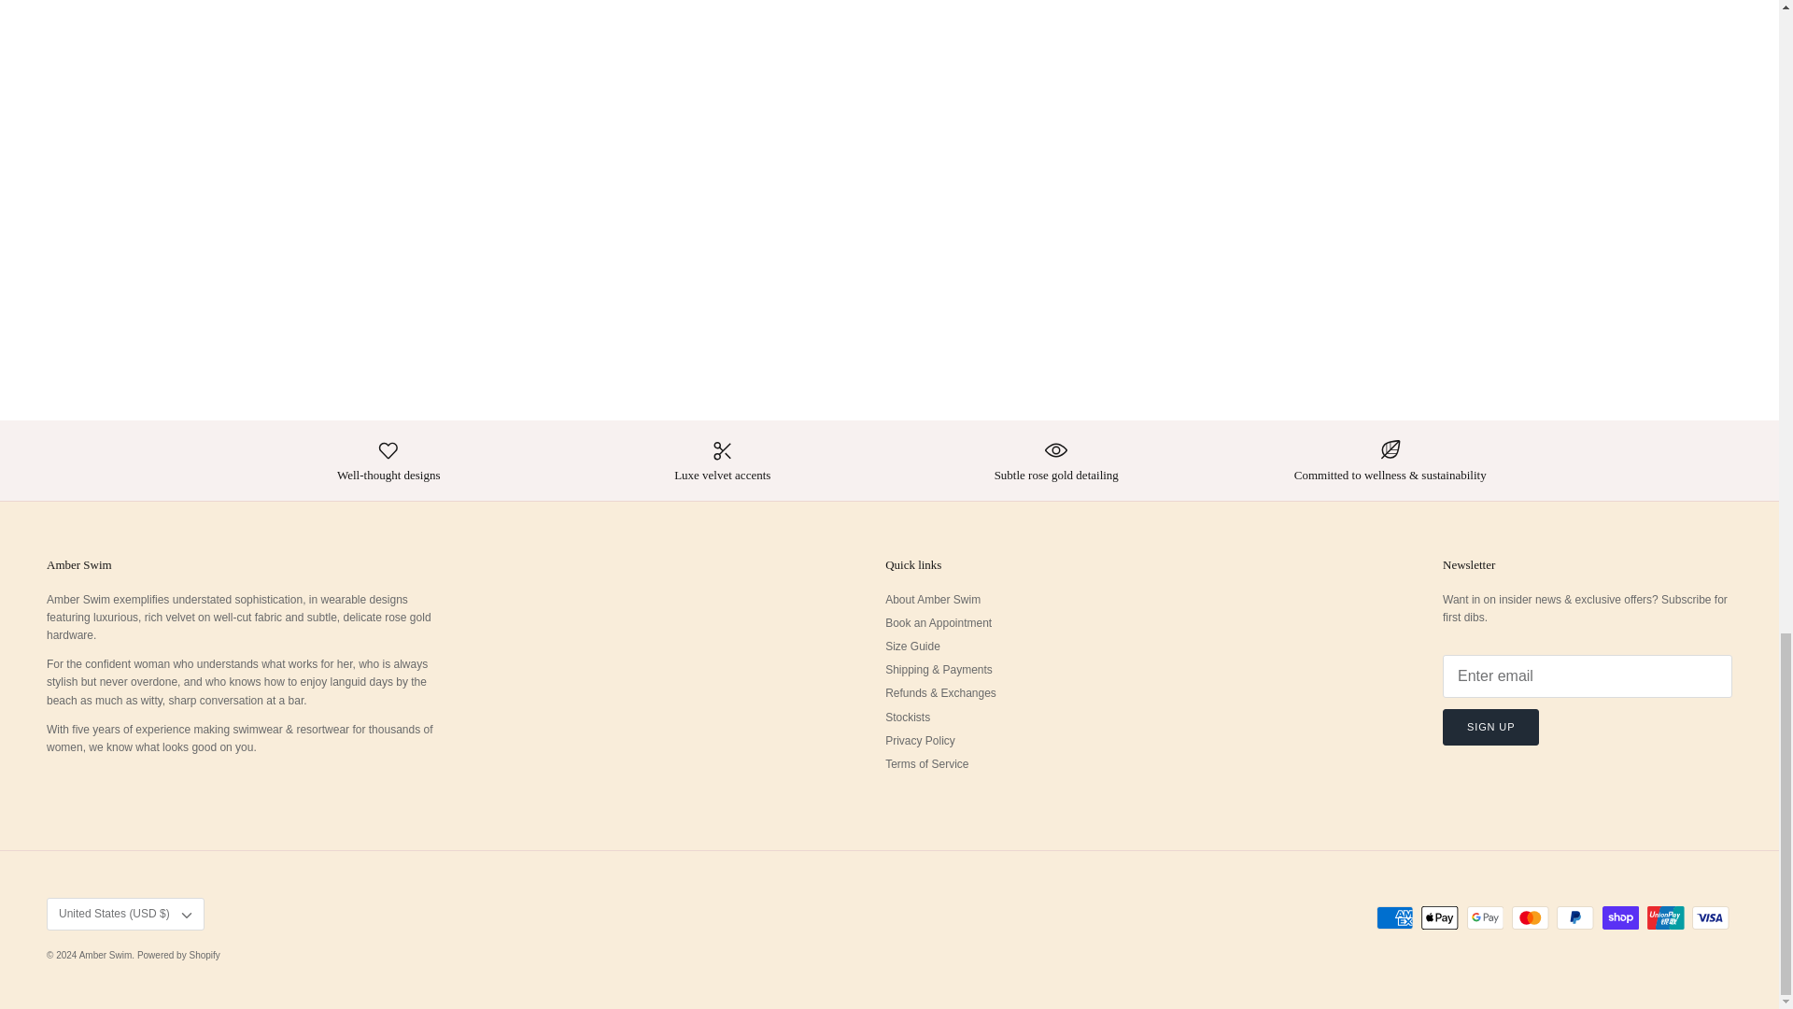  Describe the element at coordinates (1485, 917) in the screenshot. I see `Google Pay` at that location.